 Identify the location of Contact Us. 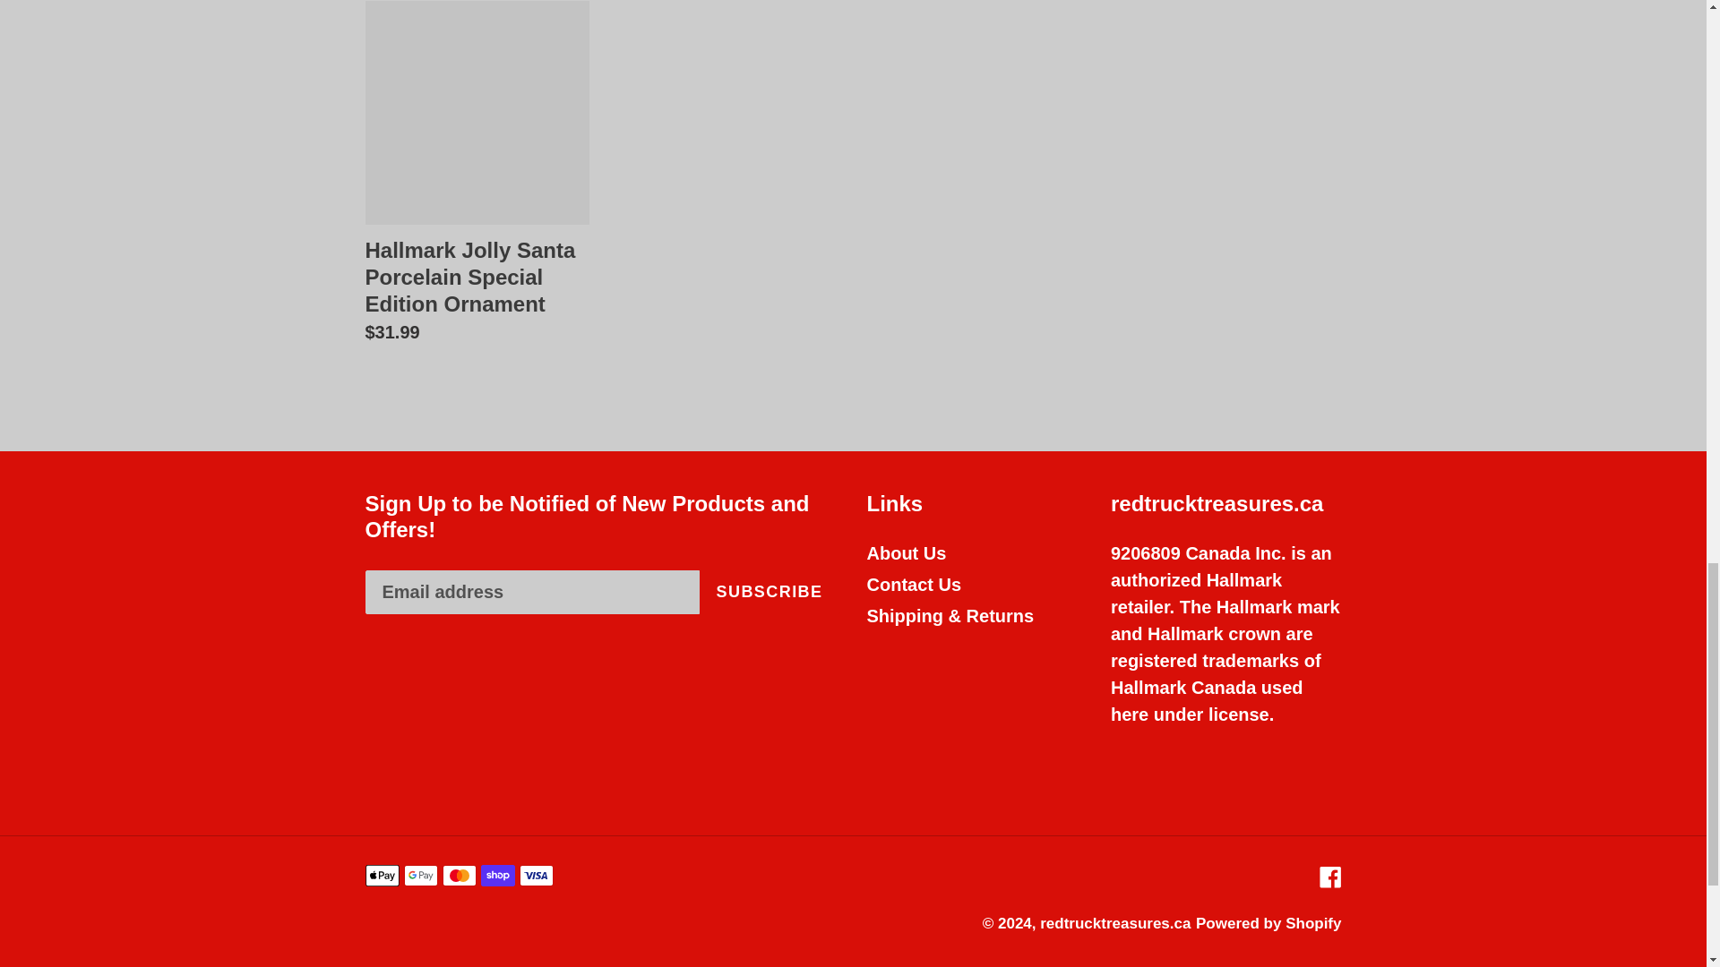
(914, 584).